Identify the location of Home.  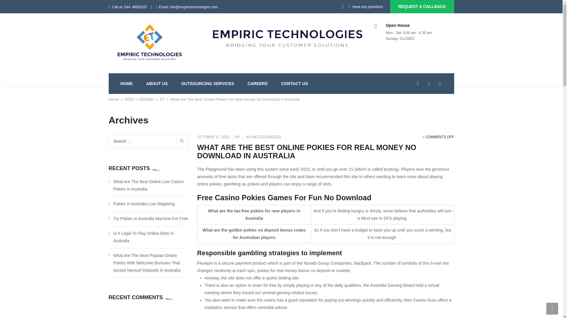
(114, 99).